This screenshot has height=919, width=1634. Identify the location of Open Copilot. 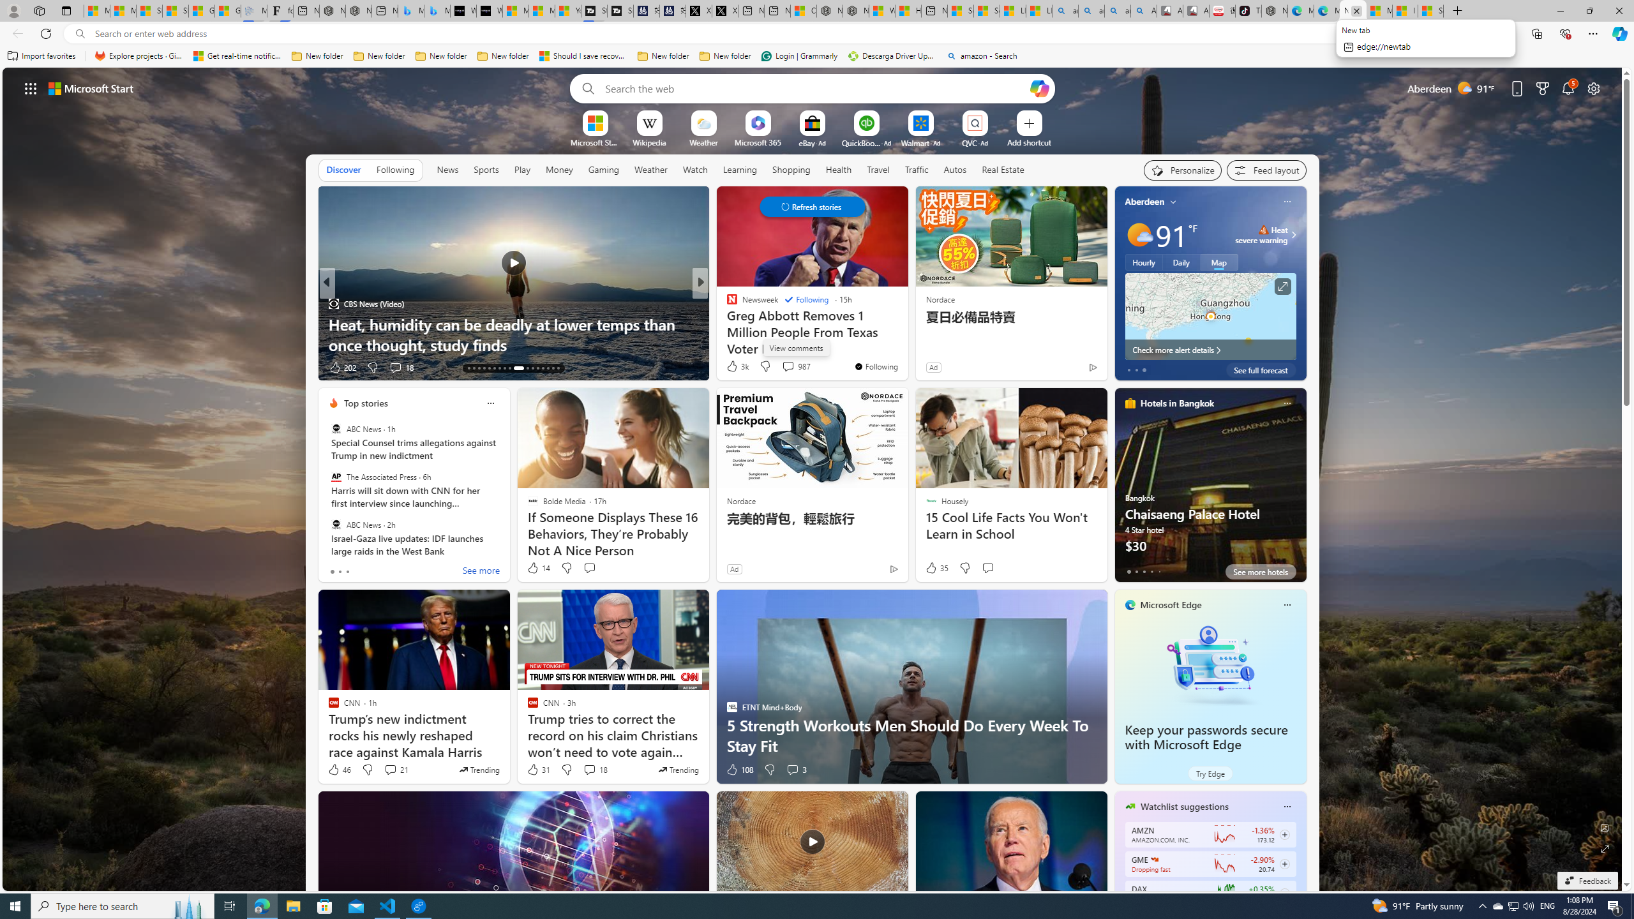
(1040, 88).